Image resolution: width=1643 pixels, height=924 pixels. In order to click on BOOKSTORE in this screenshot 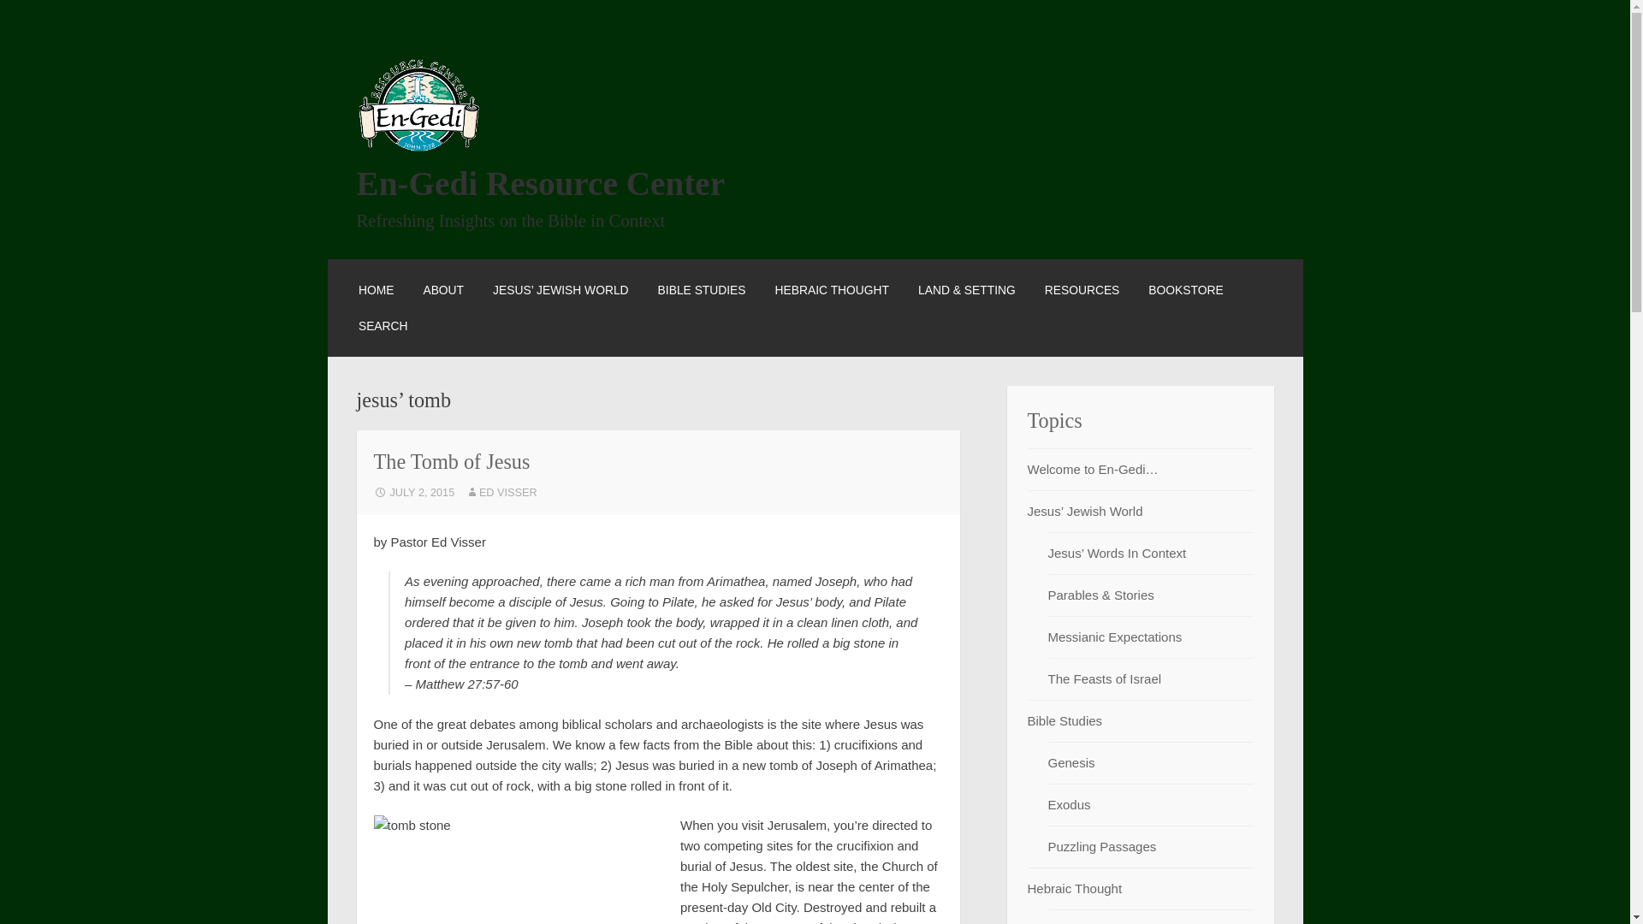, I will do `click(1185, 289)`.